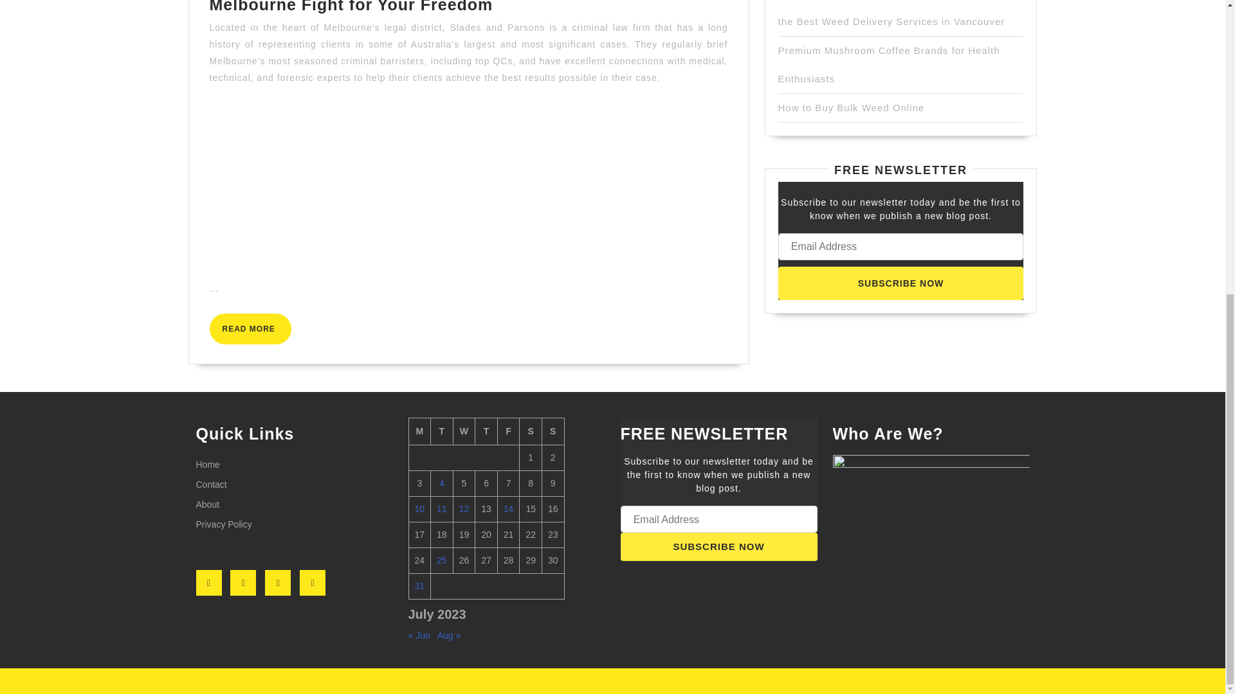  I want to click on Home, so click(718, 546).